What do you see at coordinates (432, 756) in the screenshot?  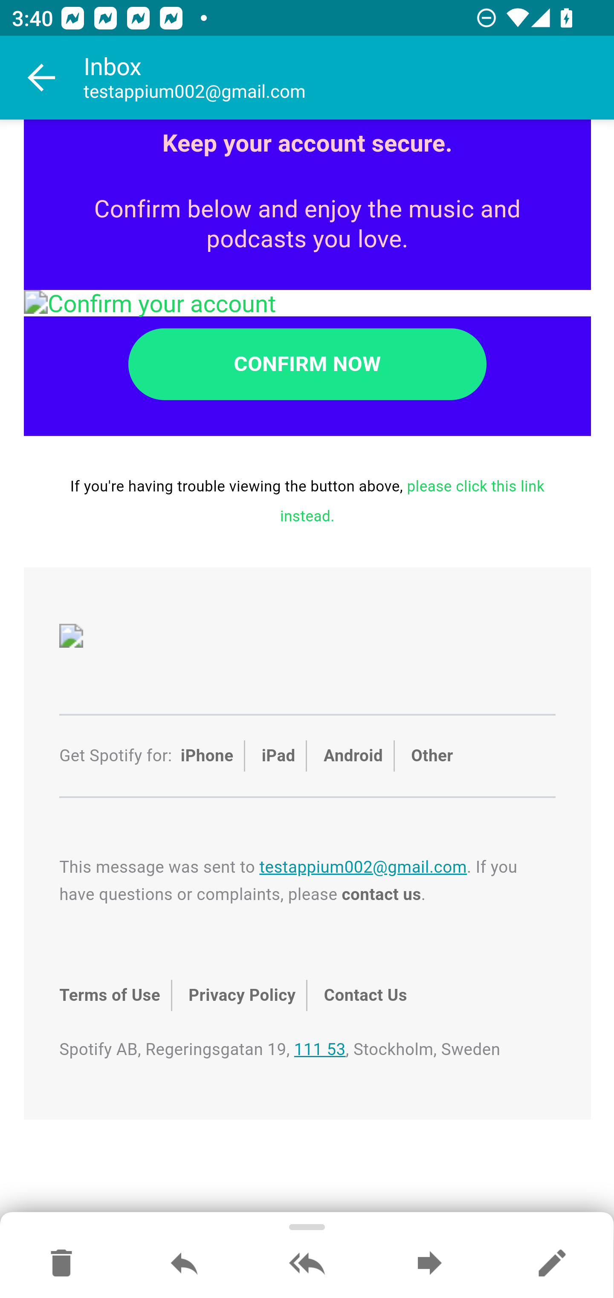 I see `Other` at bounding box center [432, 756].